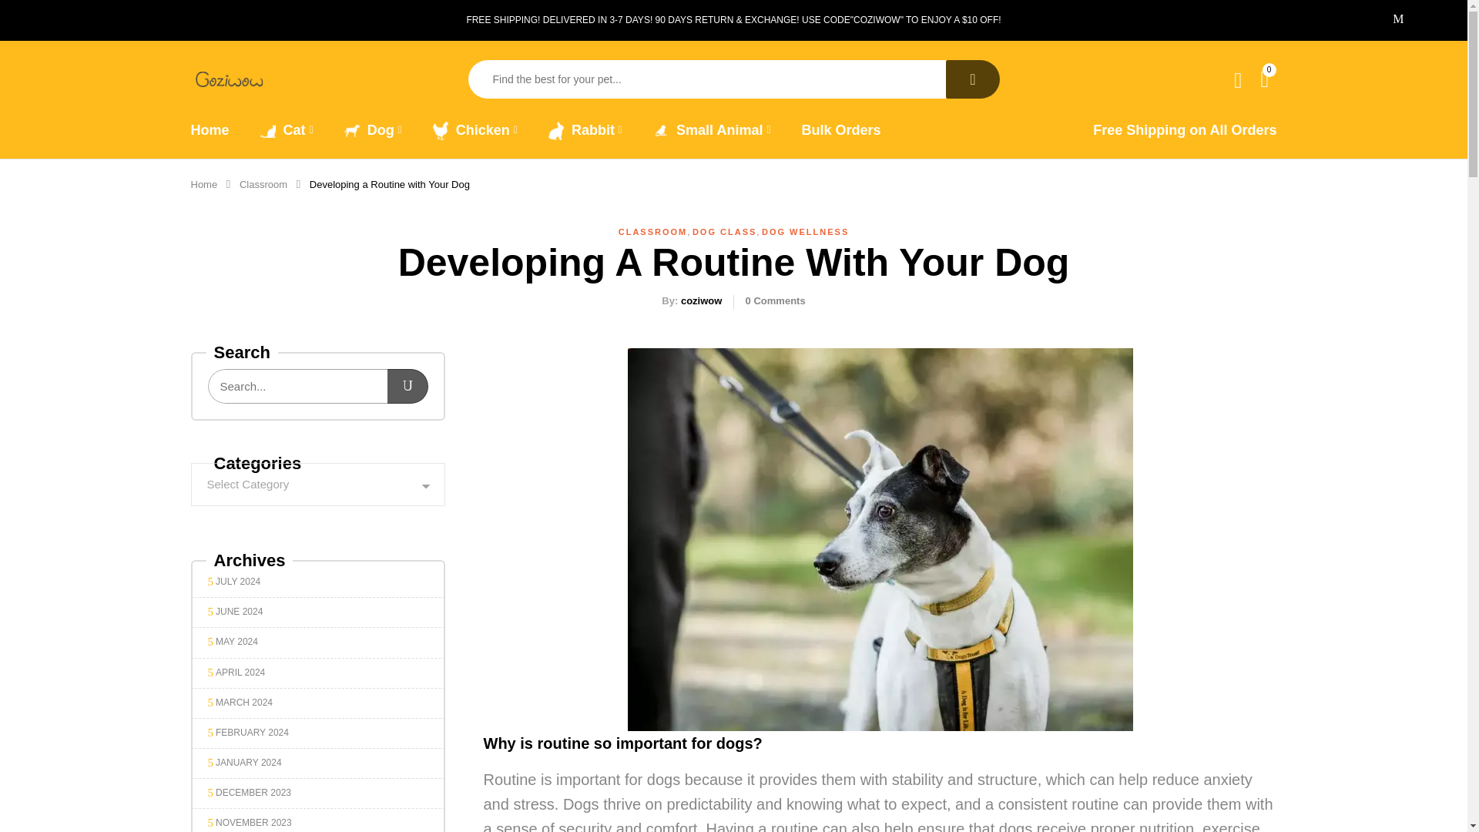  What do you see at coordinates (287, 130) in the screenshot?
I see `Cat` at bounding box center [287, 130].